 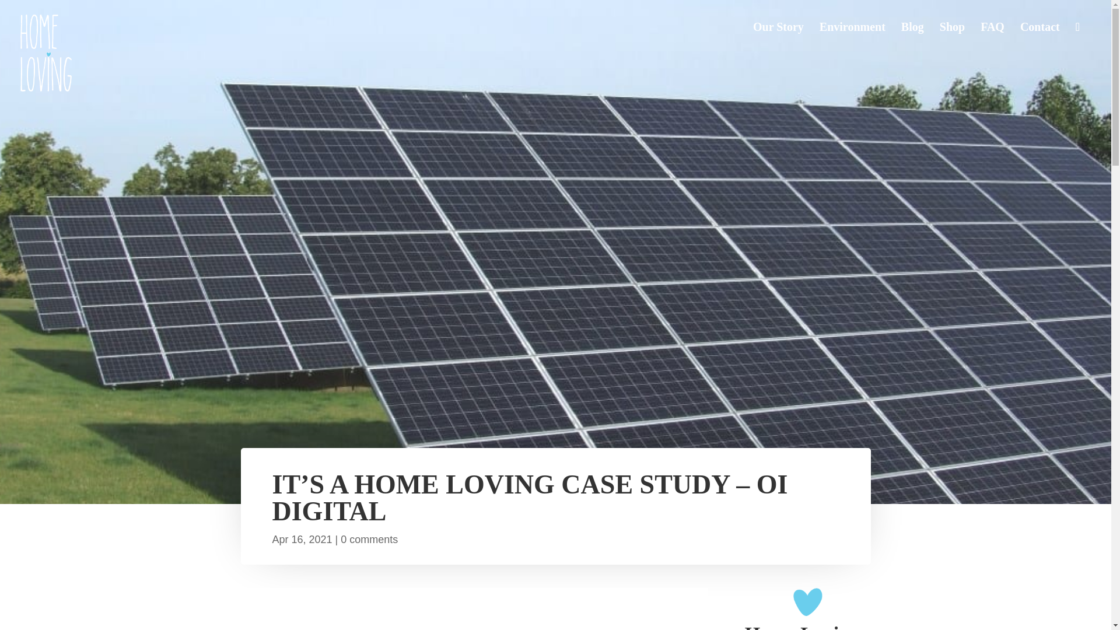 What do you see at coordinates (1039, 43) in the screenshot?
I see `Contact` at bounding box center [1039, 43].